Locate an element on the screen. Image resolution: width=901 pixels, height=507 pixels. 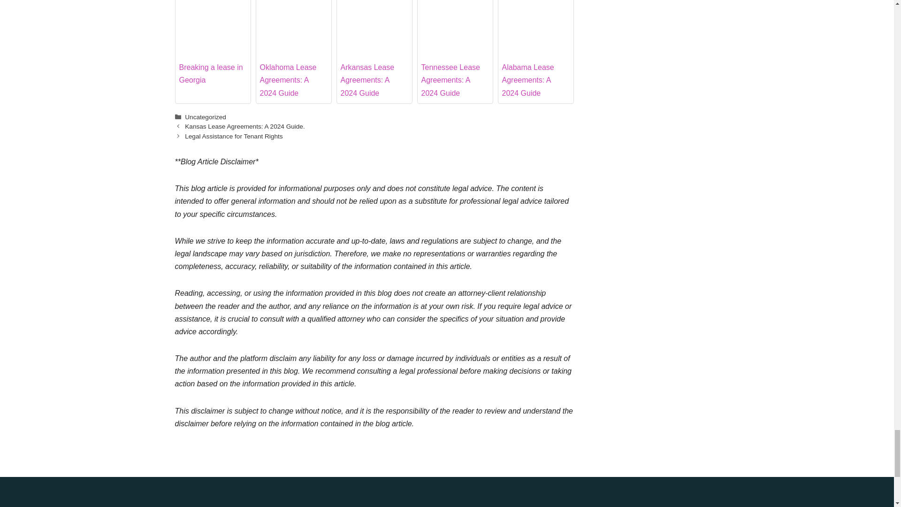
Breaking a lease in Georgia is located at coordinates (213, 29).